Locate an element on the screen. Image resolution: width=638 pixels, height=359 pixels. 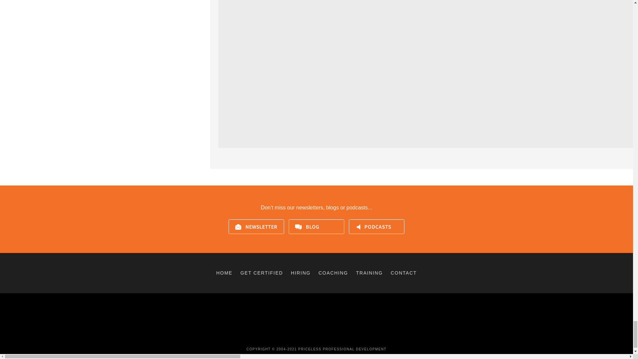
Priceless Professional on Twitter is located at coordinates (312, 337).